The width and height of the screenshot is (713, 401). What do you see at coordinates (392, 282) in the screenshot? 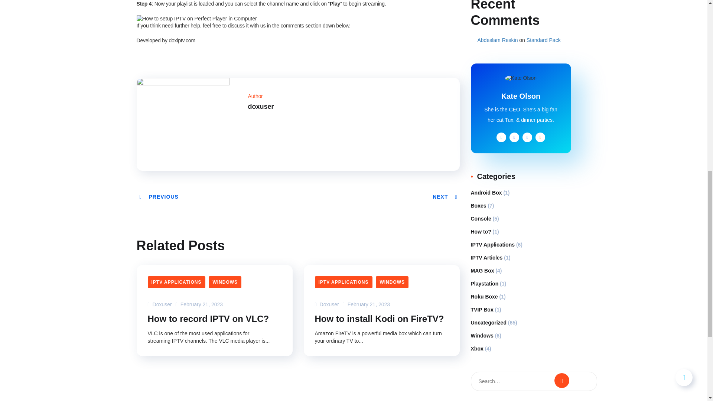
I see `WINDOWS` at bounding box center [392, 282].